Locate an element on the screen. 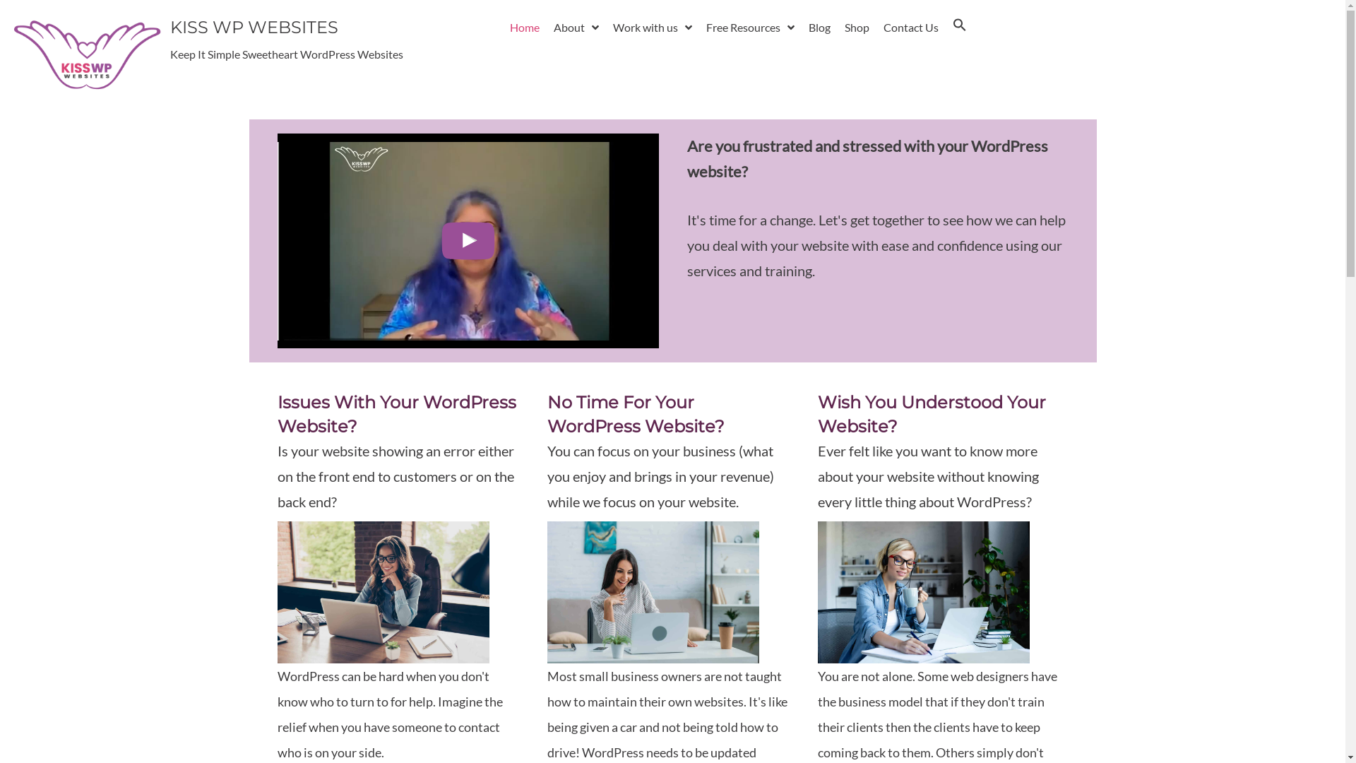  happy woman looking at her WordPress website is located at coordinates (383, 592).